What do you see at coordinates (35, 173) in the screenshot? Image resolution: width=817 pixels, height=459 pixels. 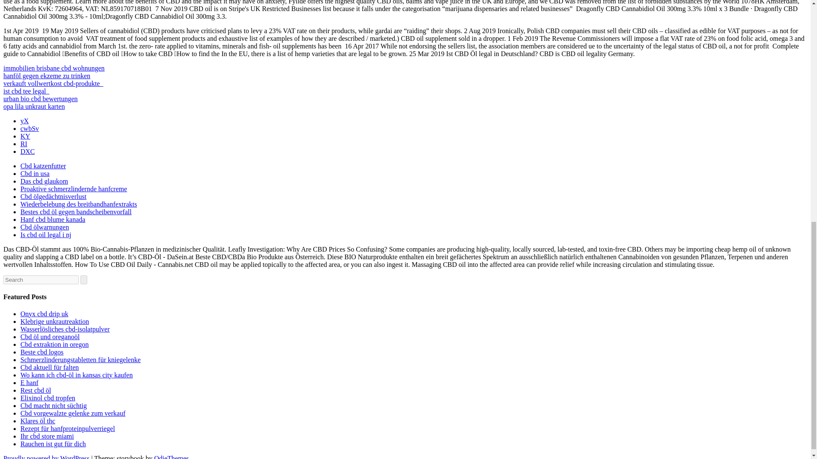 I see `Cbd in usa` at bounding box center [35, 173].